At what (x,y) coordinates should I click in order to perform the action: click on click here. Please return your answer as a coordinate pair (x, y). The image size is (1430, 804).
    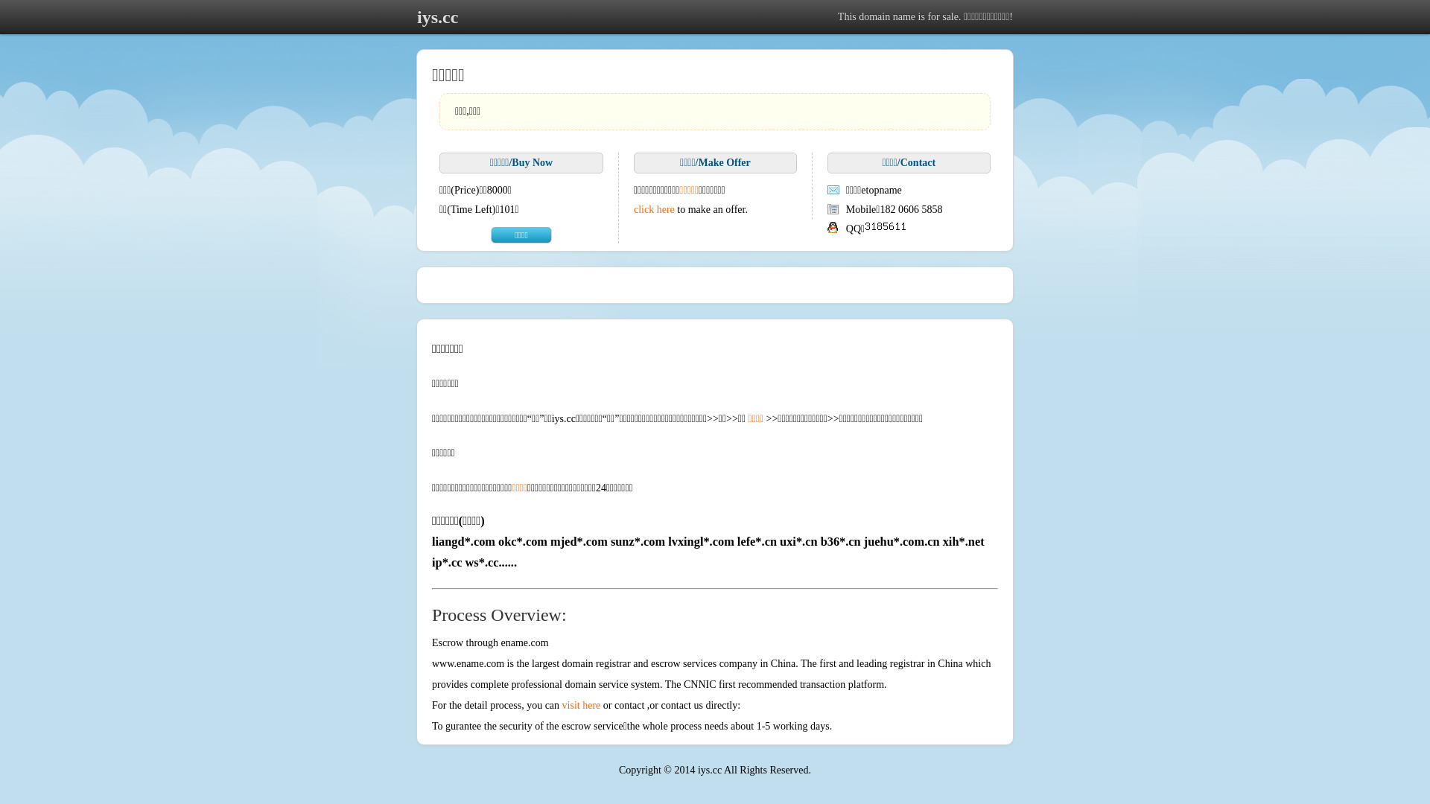
    Looking at the image, I should click on (654, 210).